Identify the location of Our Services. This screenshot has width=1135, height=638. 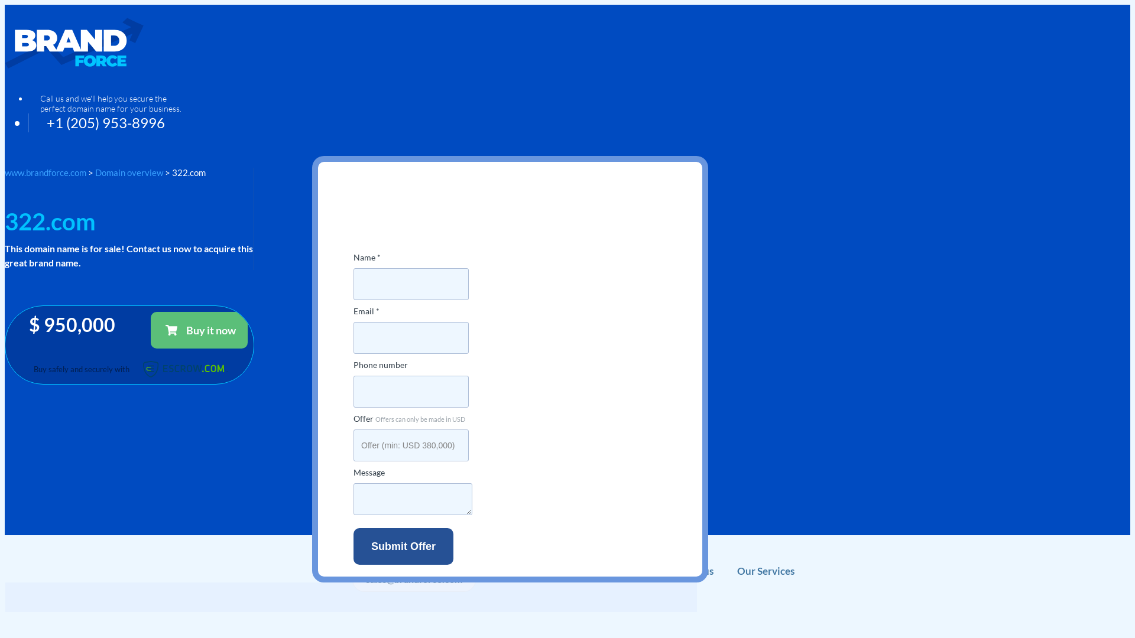
(766, 580).